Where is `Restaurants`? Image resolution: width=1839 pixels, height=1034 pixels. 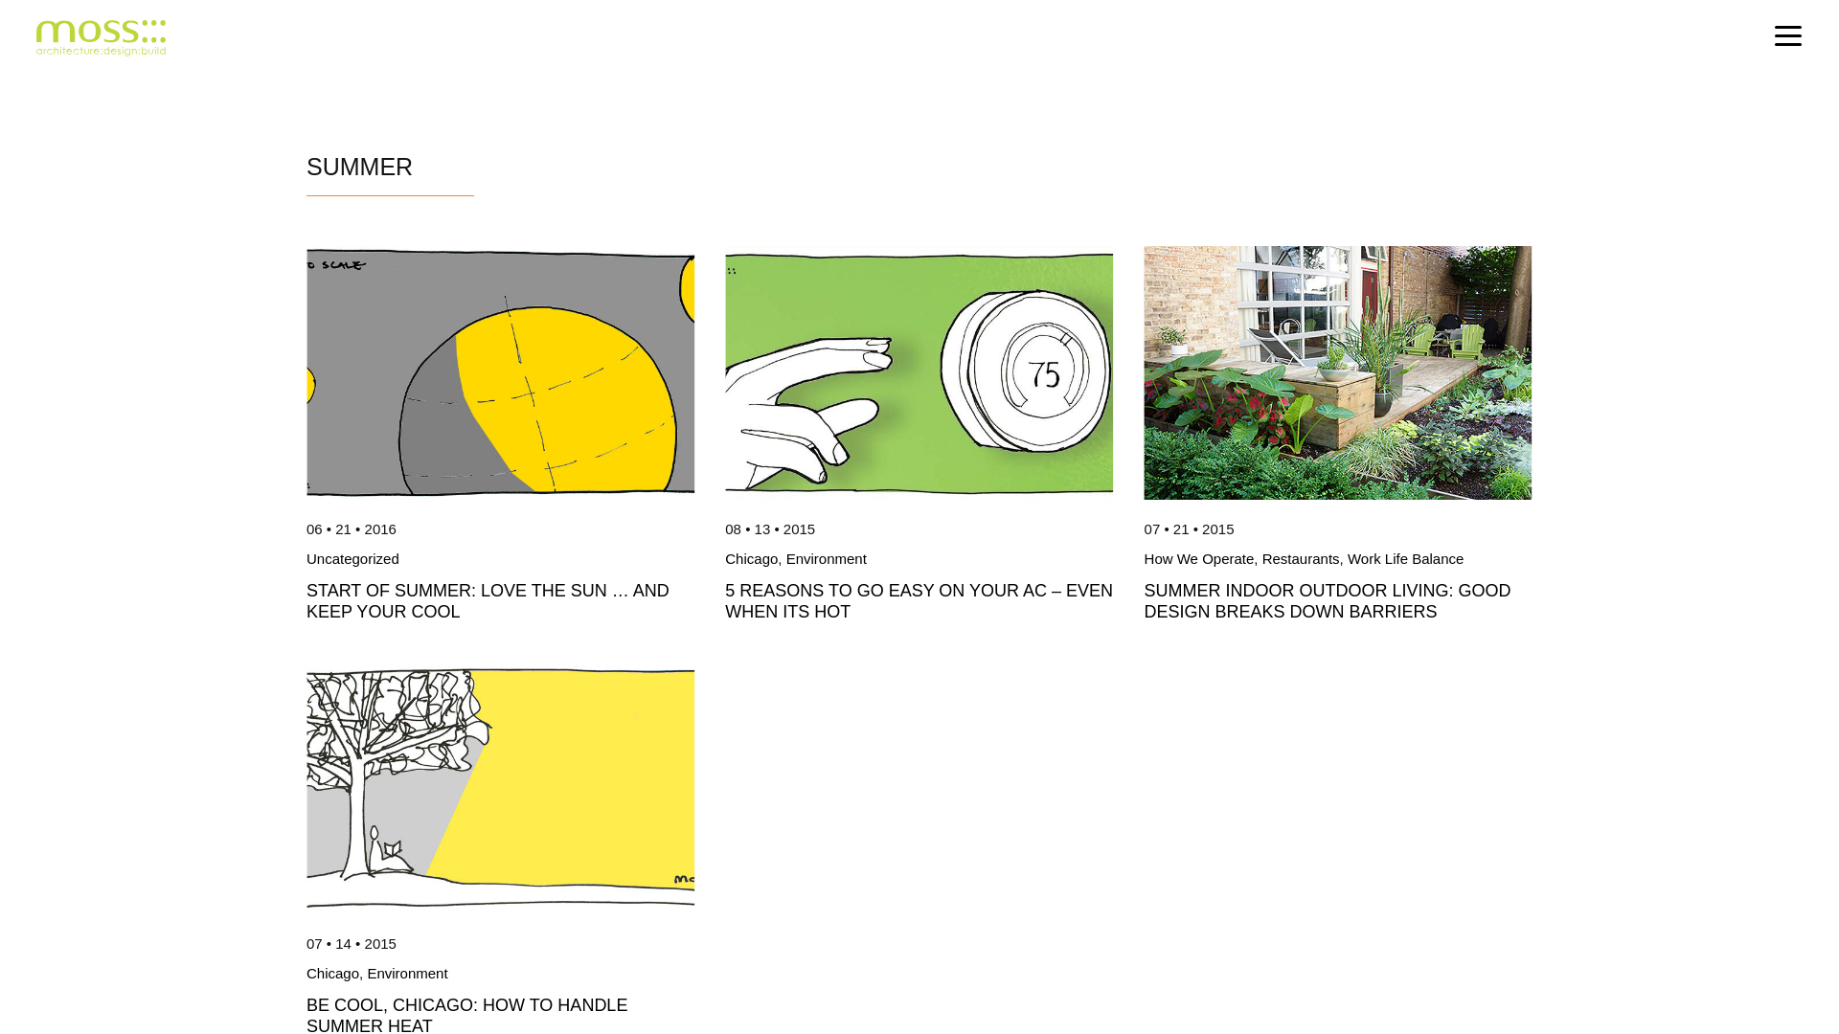 Restaurants is located at coordinates (1301, 557).